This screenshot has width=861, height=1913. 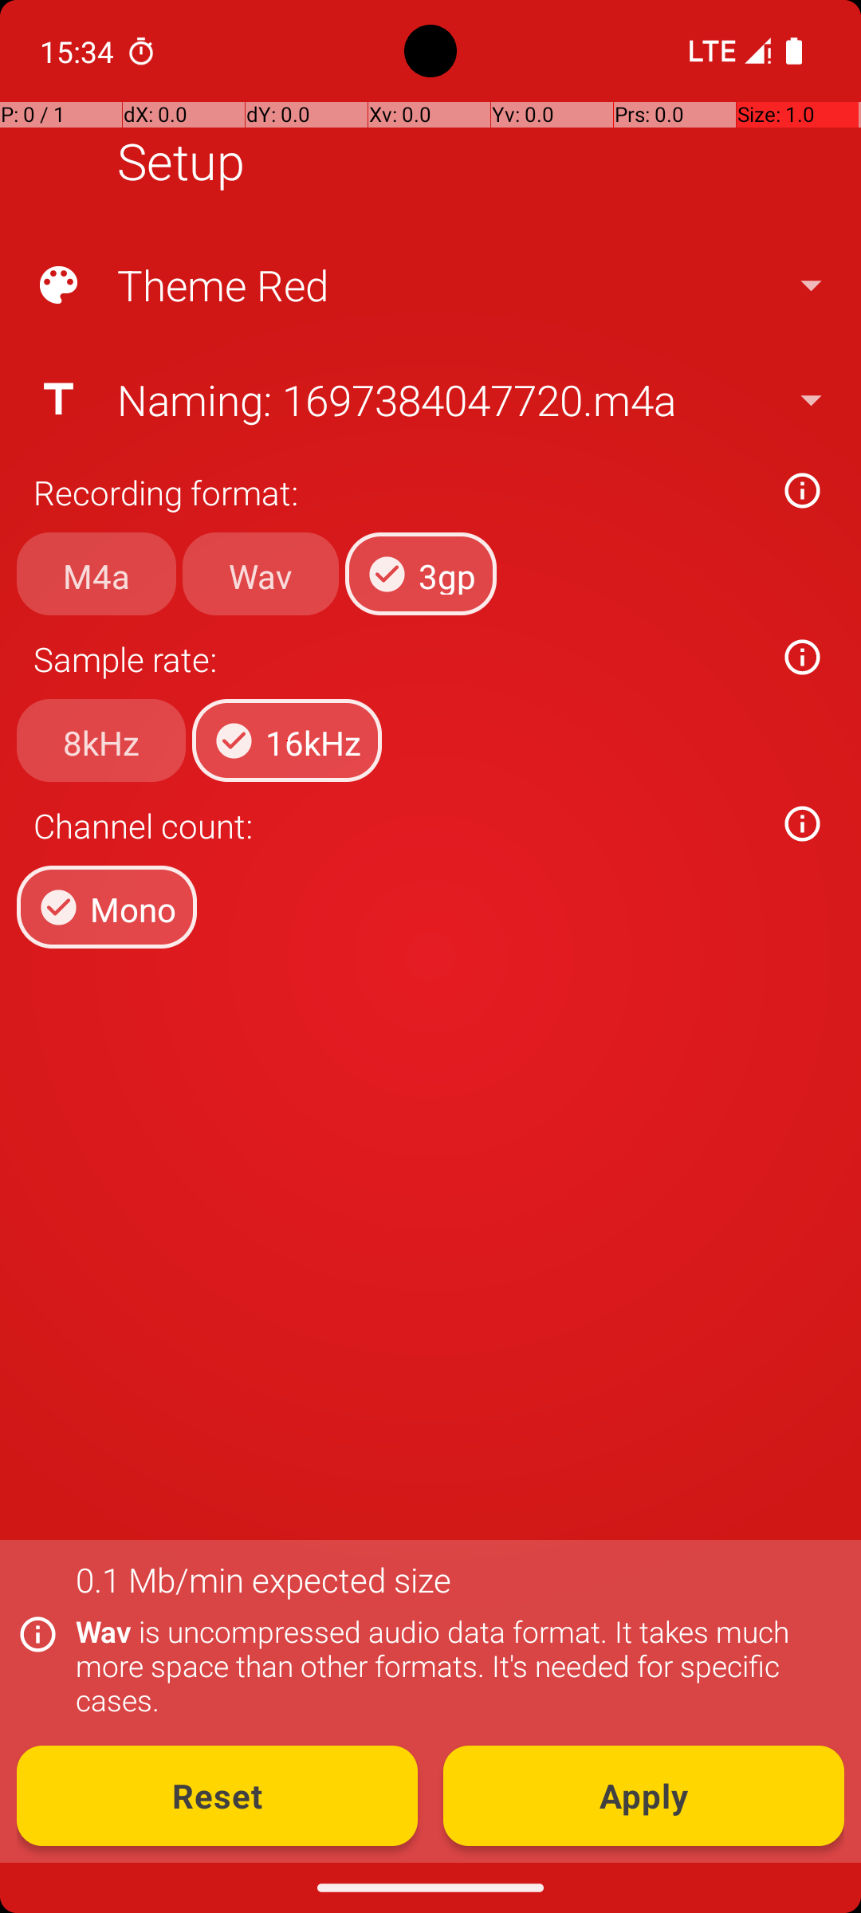 What do you see at coordinates (727, 51) in the screenshot?
I see `Phone signal full.` at bounding box center [727, 51].